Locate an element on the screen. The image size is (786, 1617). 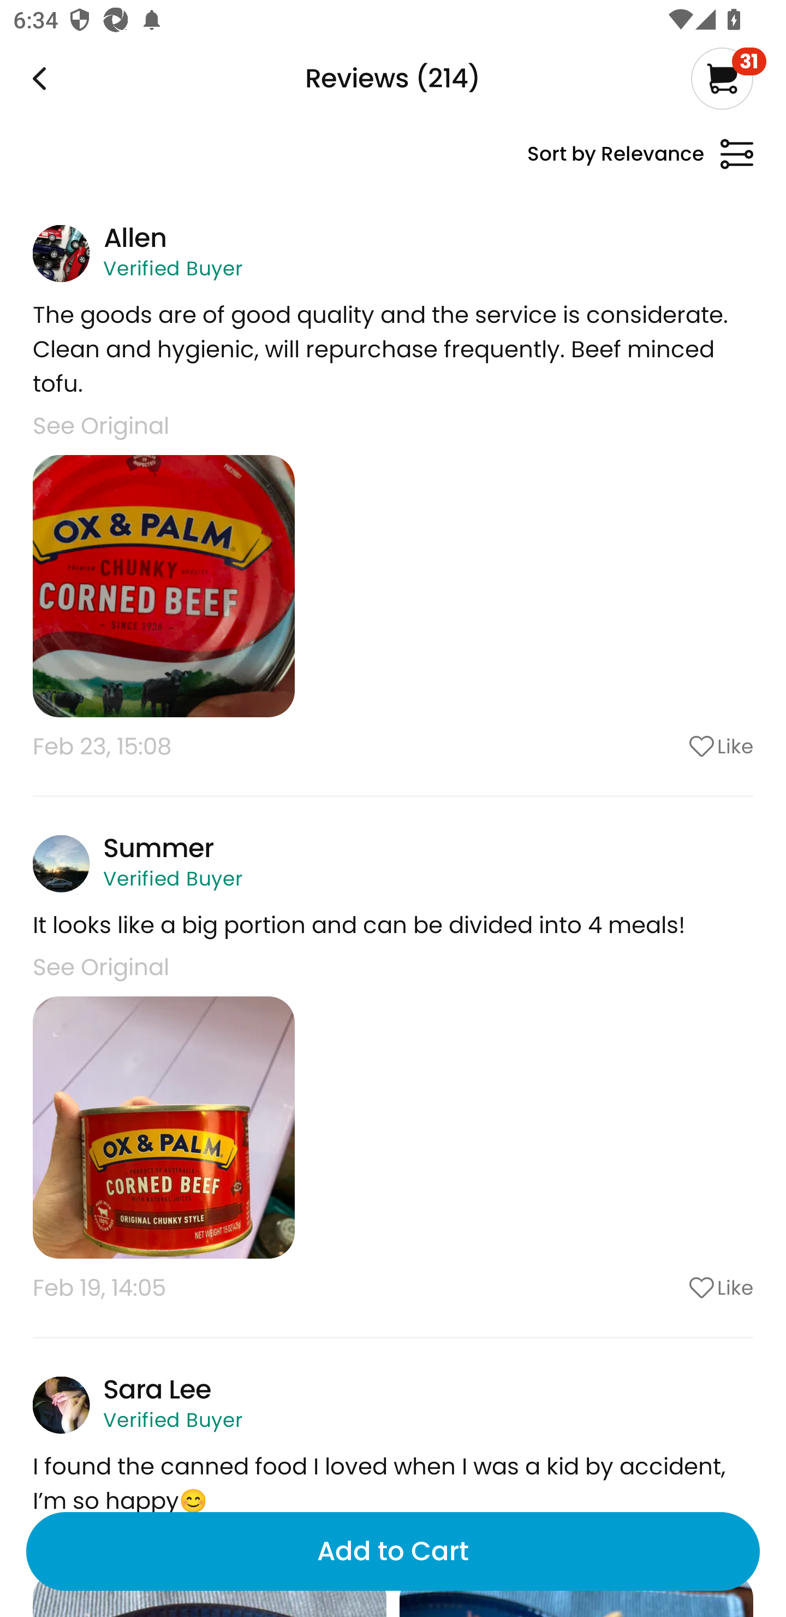
31 is located at coordinates (728, 78).